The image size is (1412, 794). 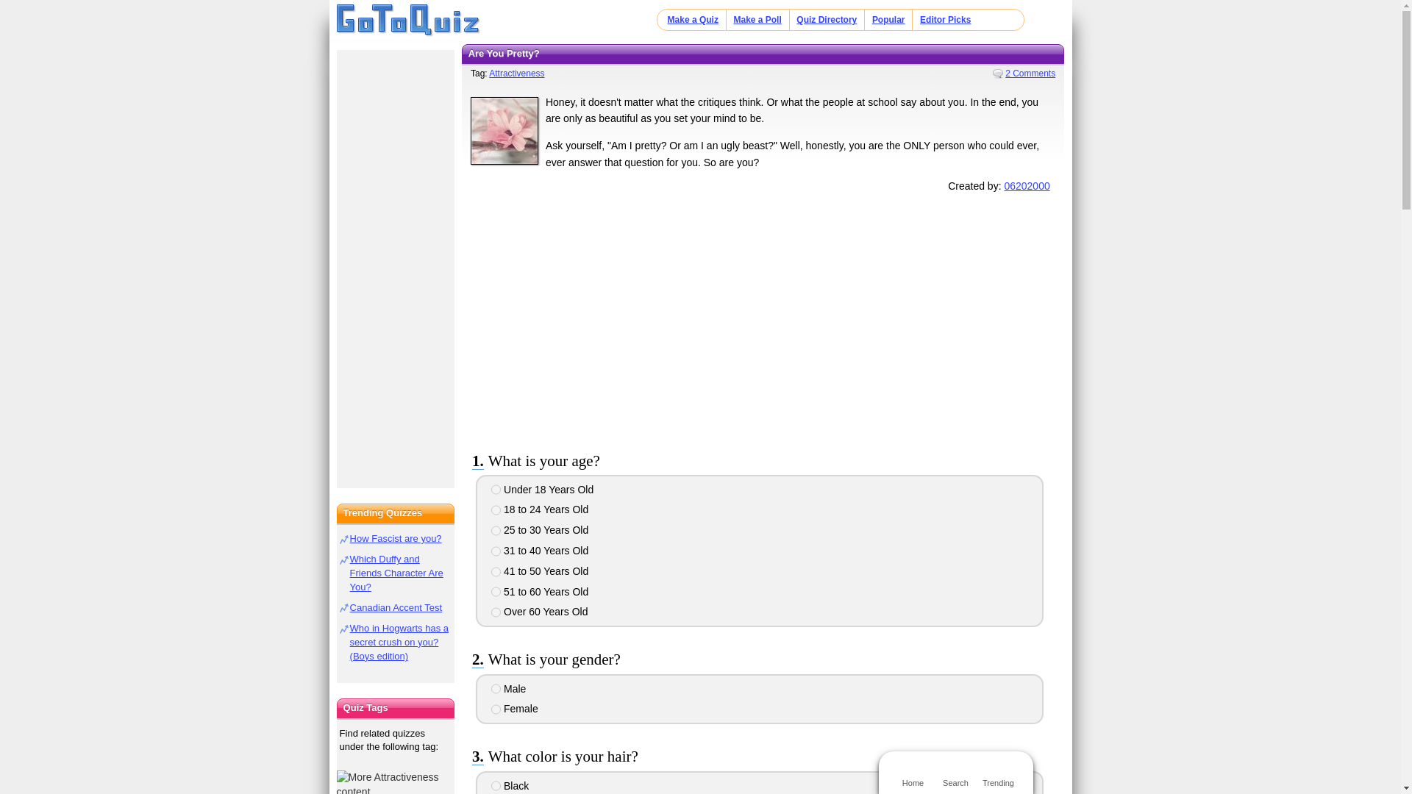 I want to click on Search, so click(x=955, y=772).